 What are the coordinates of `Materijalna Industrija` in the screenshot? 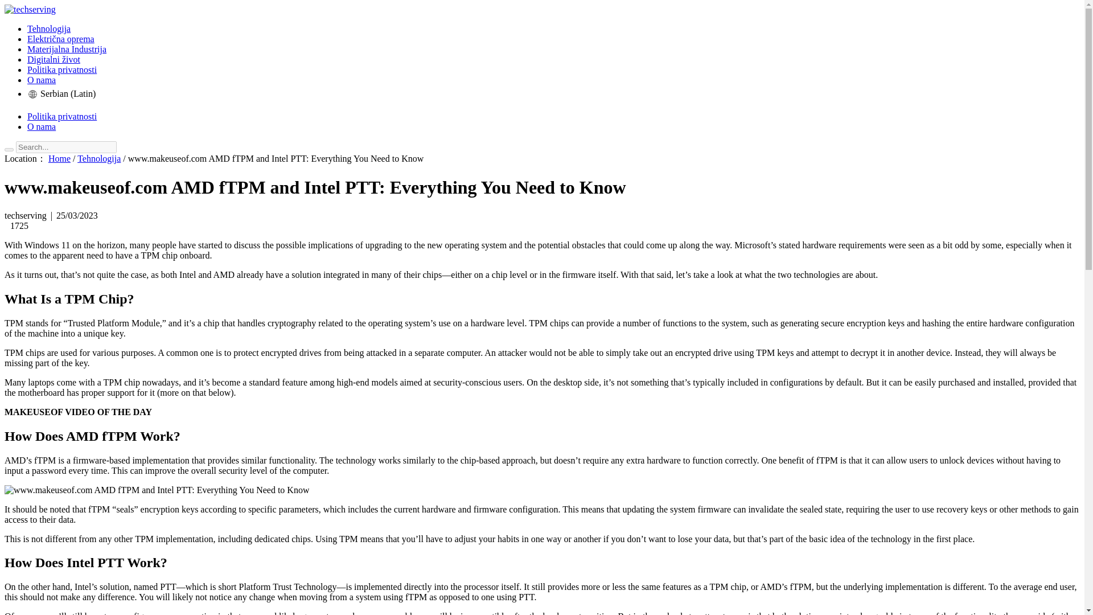 It's located at (67, 49).